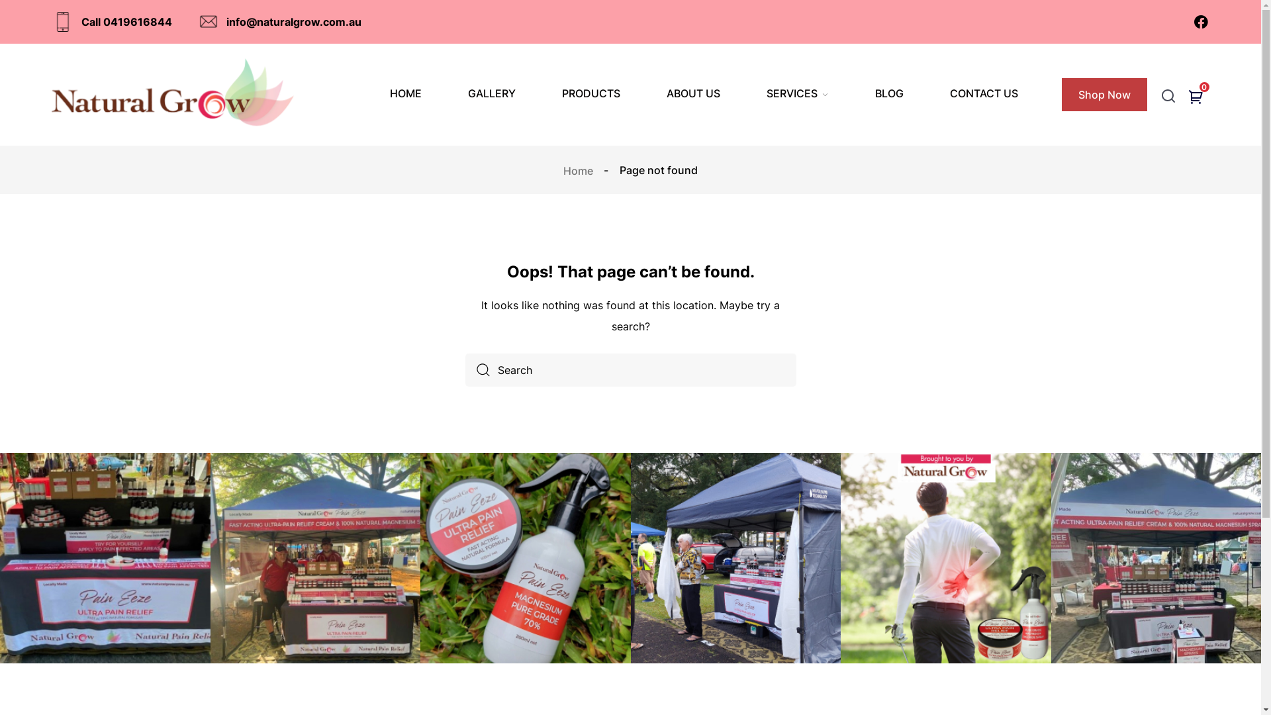  Describe the element at coordinates (735, 558) in the screenshot. I see `Rectangle 60` at that location.